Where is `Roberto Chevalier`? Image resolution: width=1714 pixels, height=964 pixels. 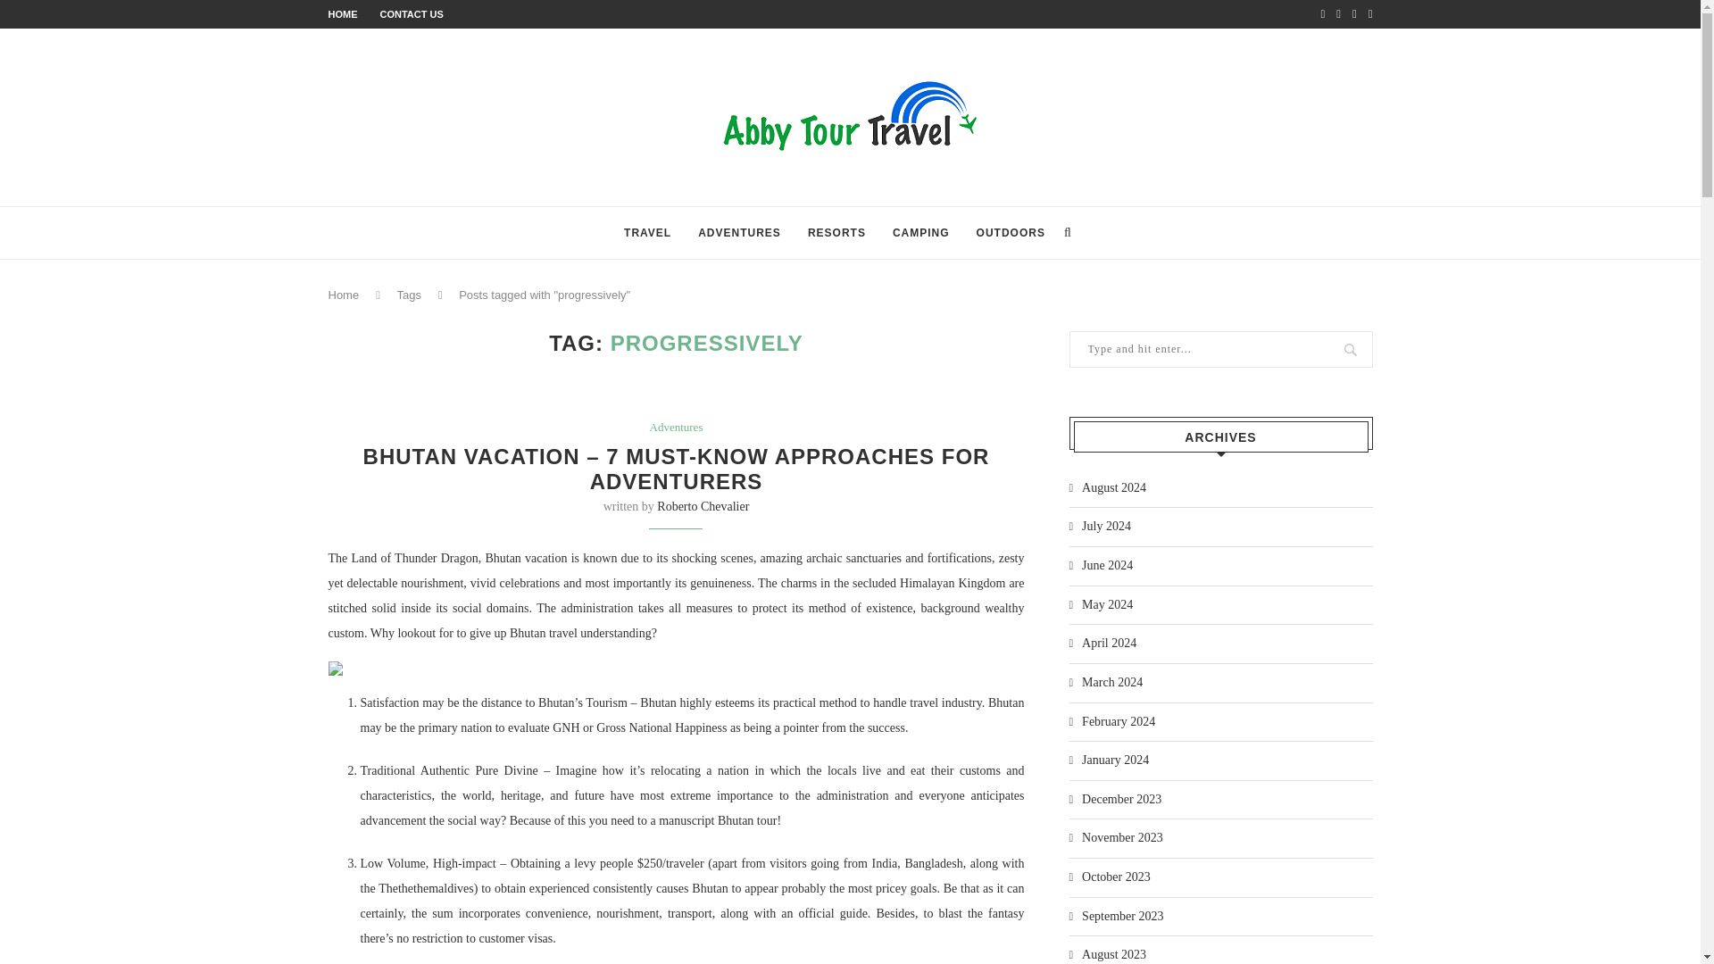 Roberto Chevalier is located at coordinates (703, 506).